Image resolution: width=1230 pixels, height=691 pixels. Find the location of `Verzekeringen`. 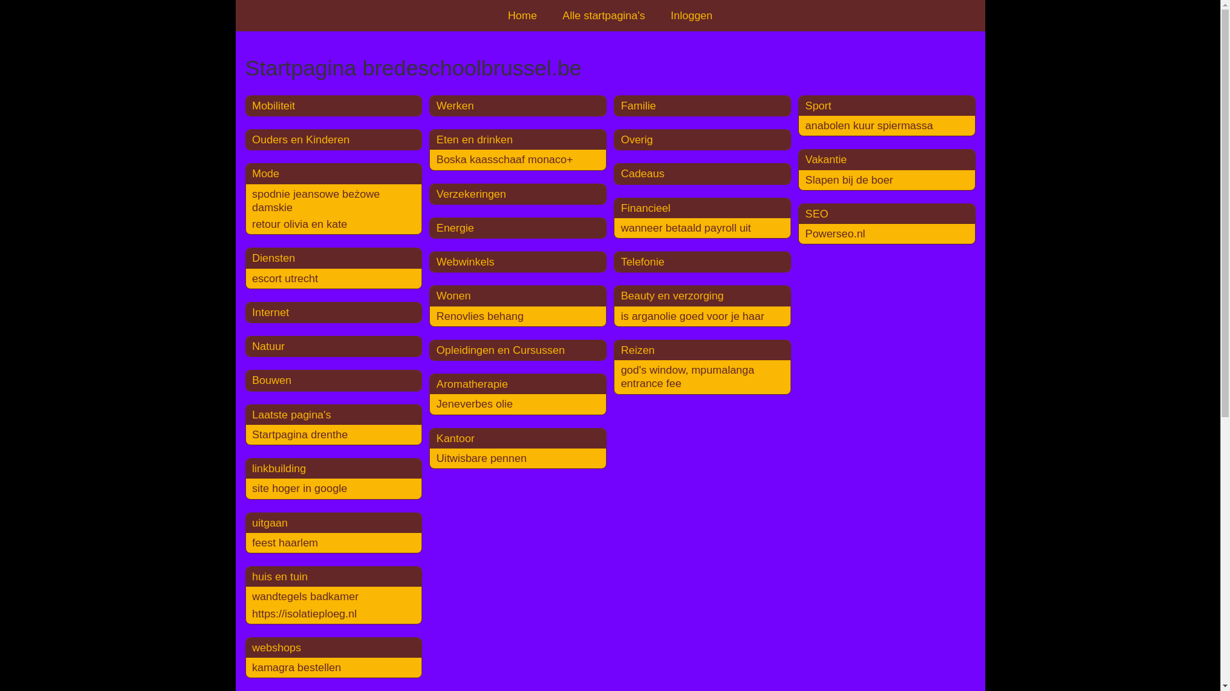

Verzekeringen is located at coordinates (471, 195).